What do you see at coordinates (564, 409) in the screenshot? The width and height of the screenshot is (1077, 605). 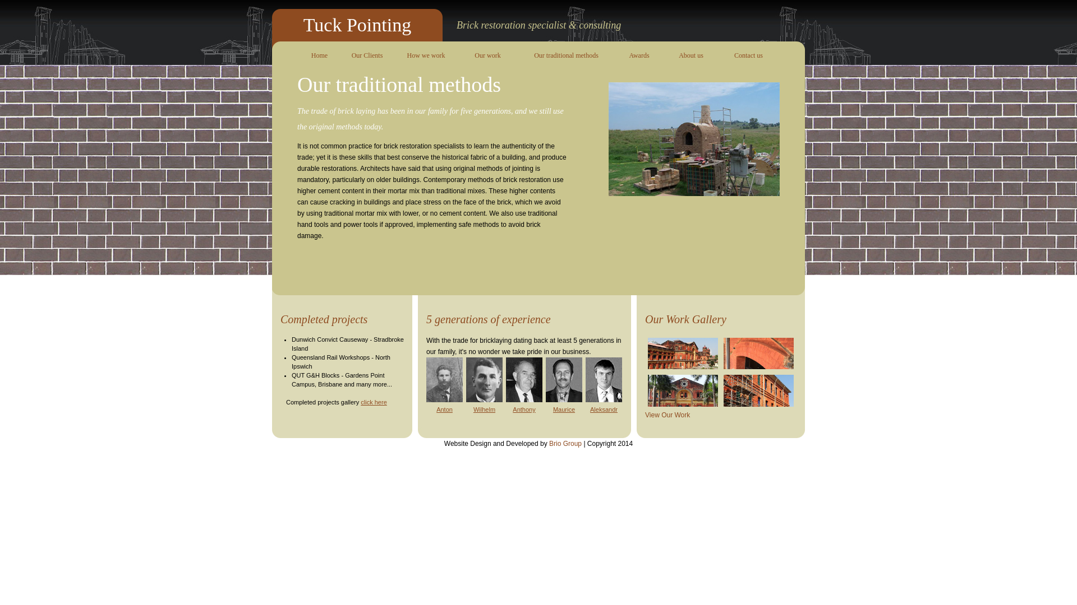 I see `Maurice` at bounding box center [564, 409].